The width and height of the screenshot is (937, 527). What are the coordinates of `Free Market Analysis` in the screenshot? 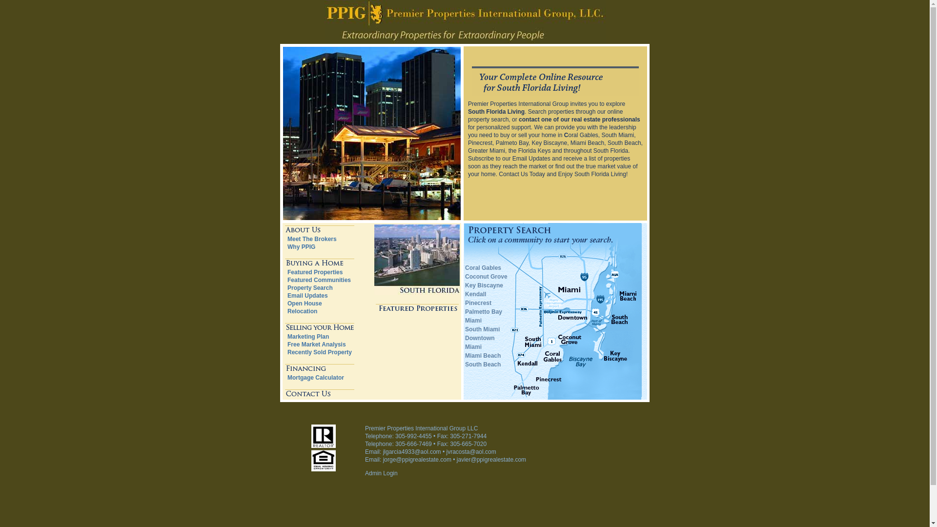 It's located at (316, 344).